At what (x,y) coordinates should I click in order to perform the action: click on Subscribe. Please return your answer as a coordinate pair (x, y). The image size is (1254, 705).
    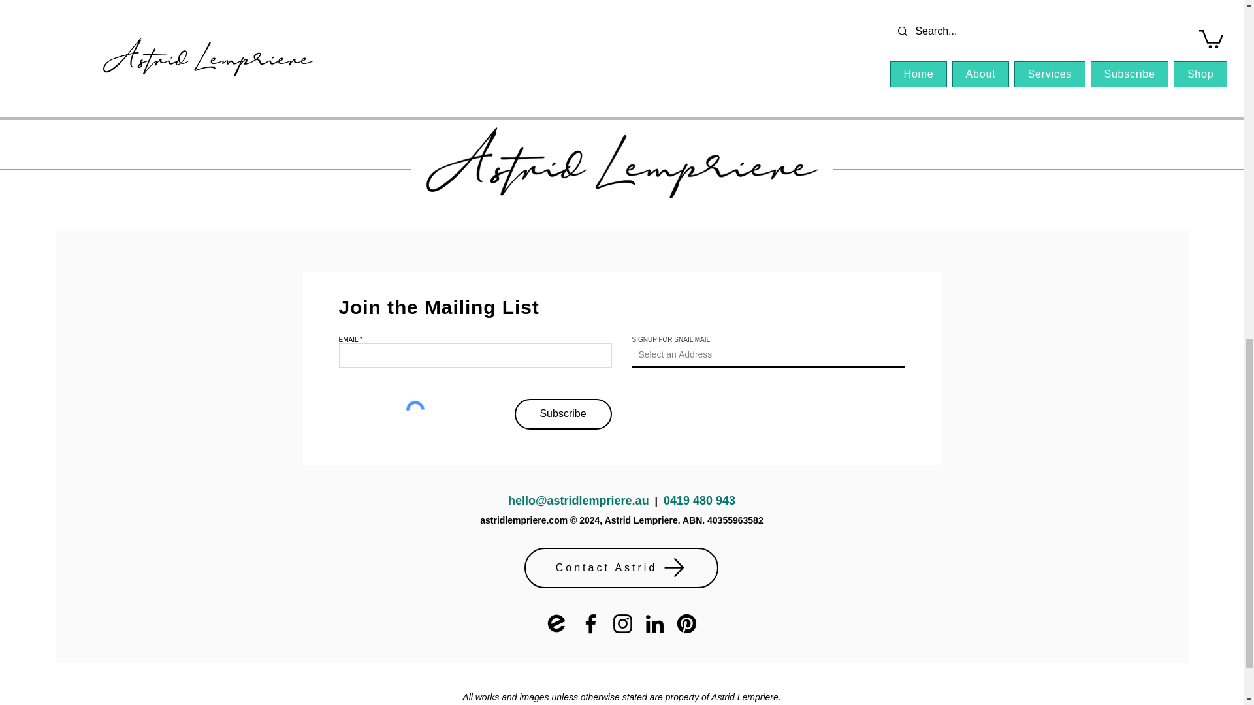
    Looking at the image, I should click on (563, 414).